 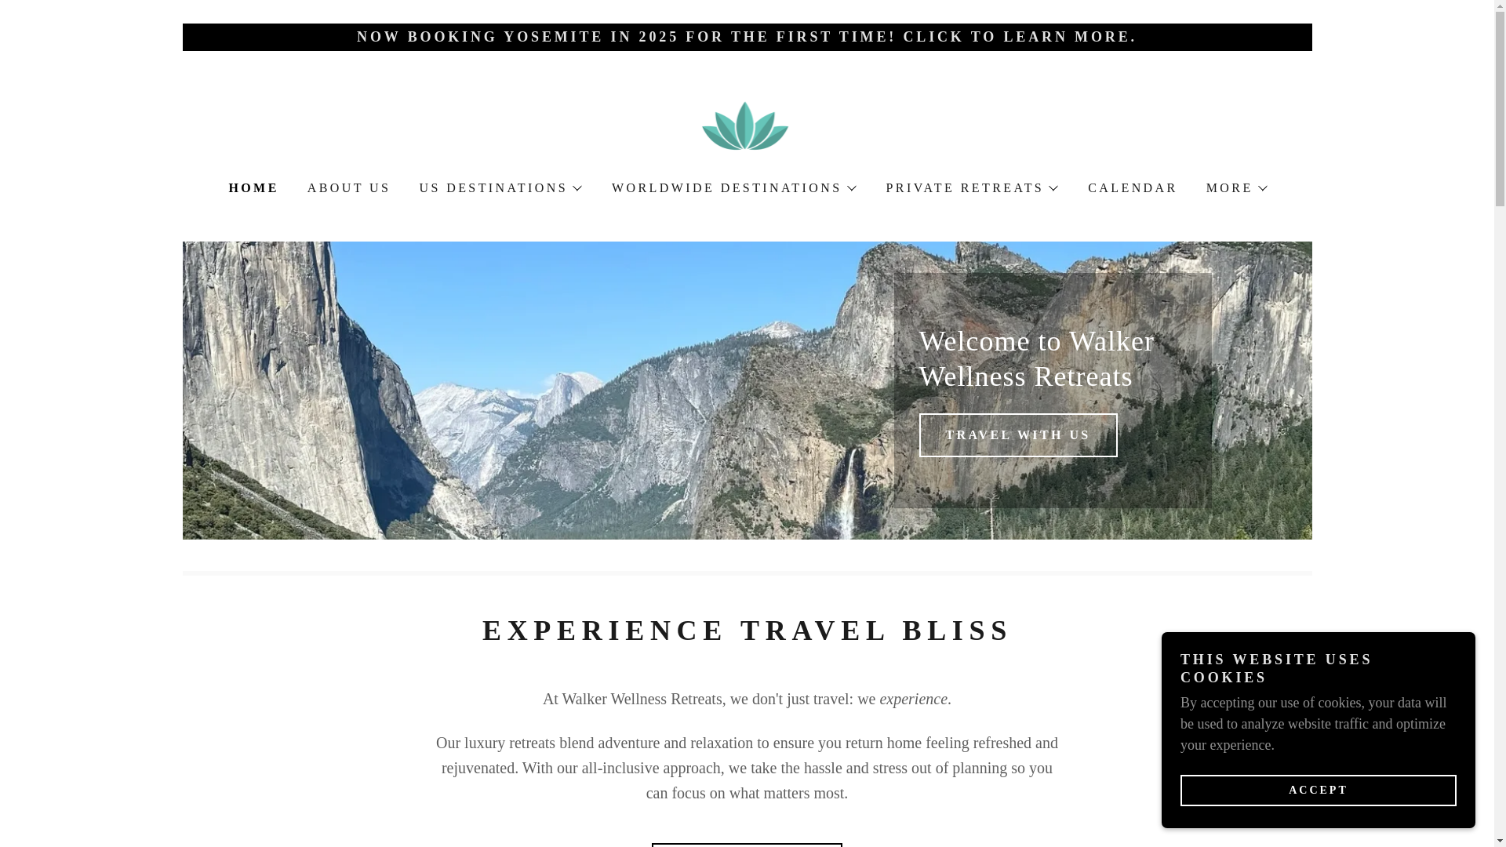 I want to click on WORLDWIDE DESTINATIONS, so click(x=733, y=187).